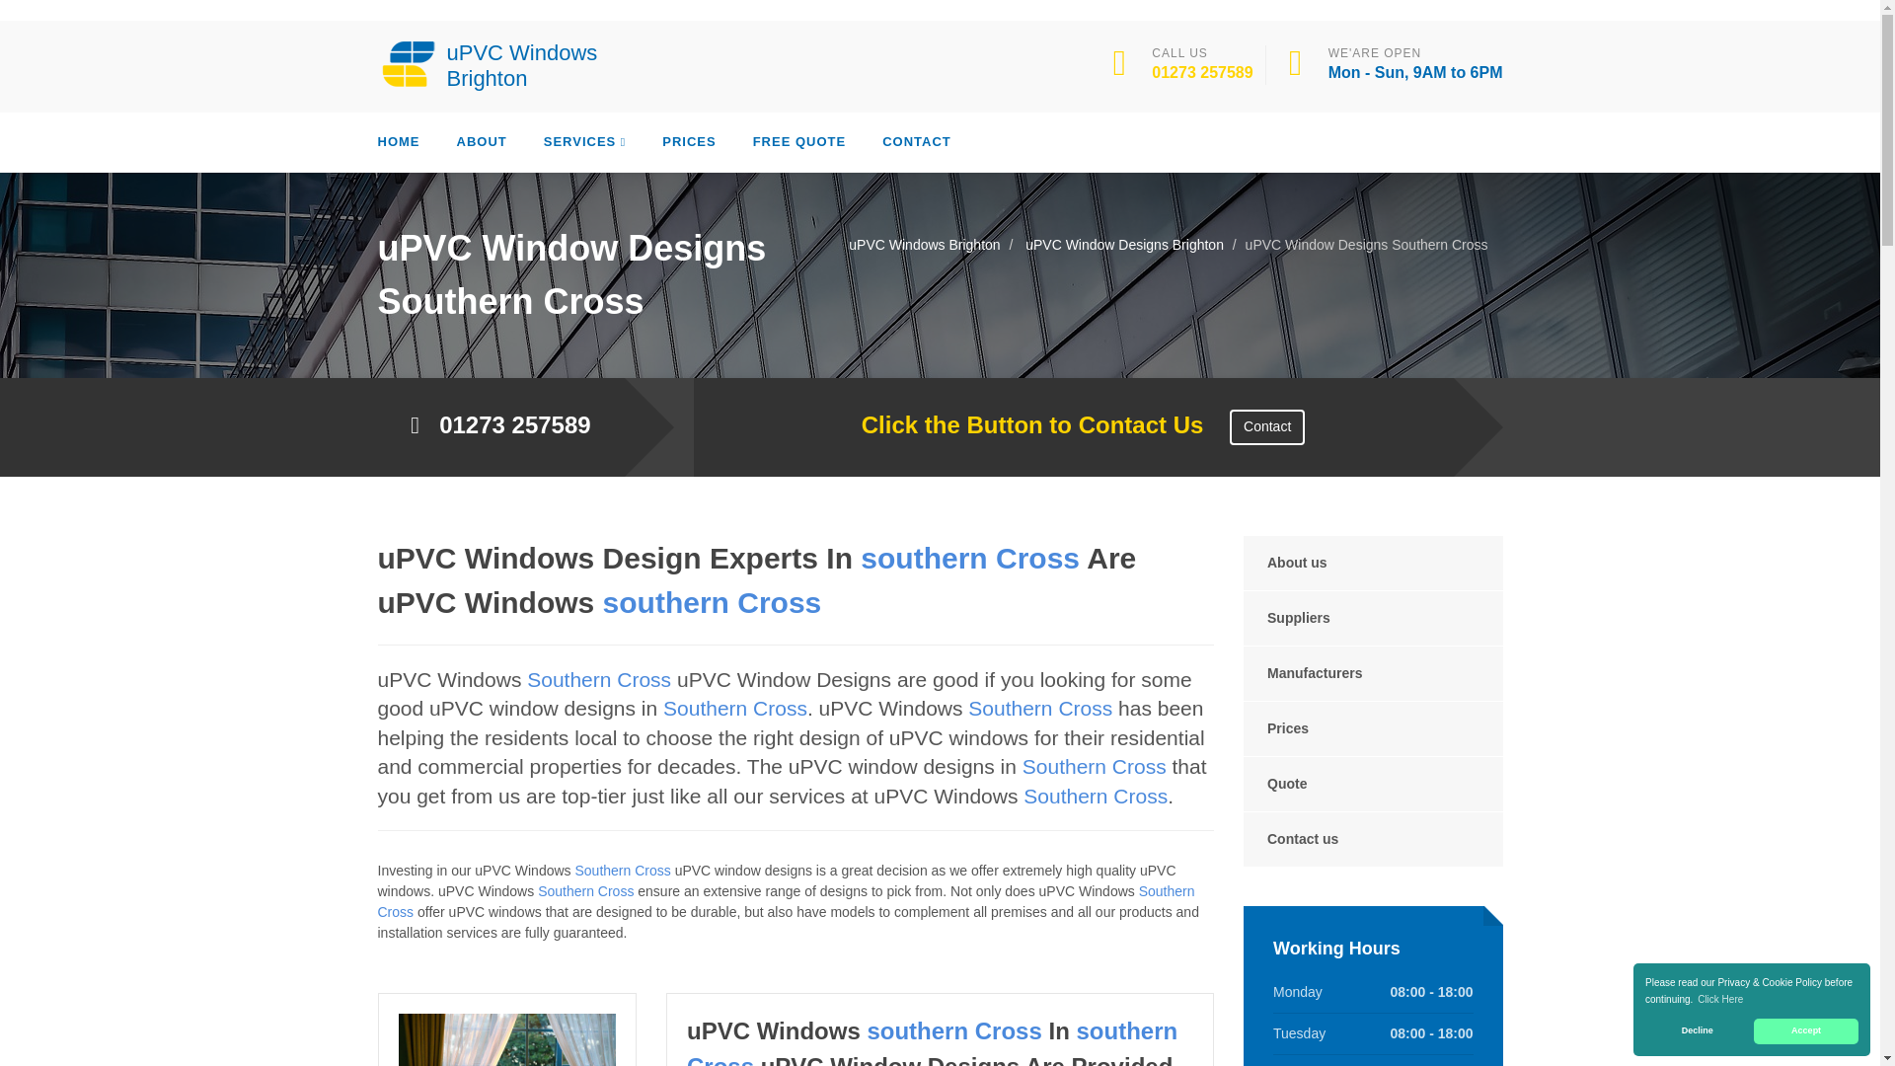  I want to click on Click Here, so click(1720, 999).